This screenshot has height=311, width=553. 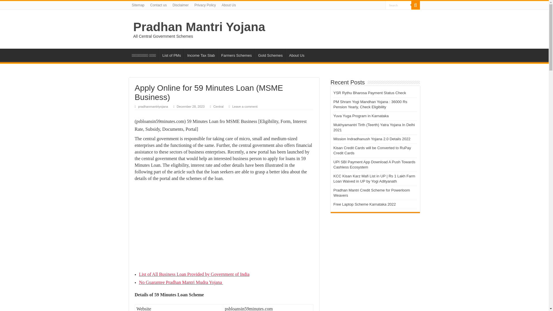 I want to click on Privacy Policy, so click(x=205, y=5).